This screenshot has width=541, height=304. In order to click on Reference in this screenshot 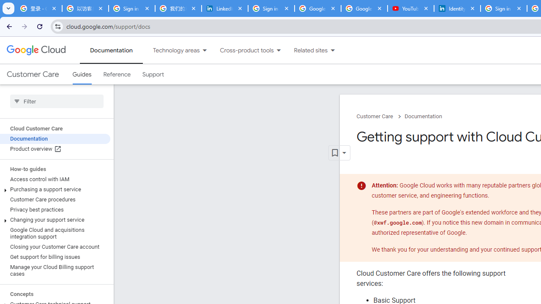, I will do `click(117, 74)`.